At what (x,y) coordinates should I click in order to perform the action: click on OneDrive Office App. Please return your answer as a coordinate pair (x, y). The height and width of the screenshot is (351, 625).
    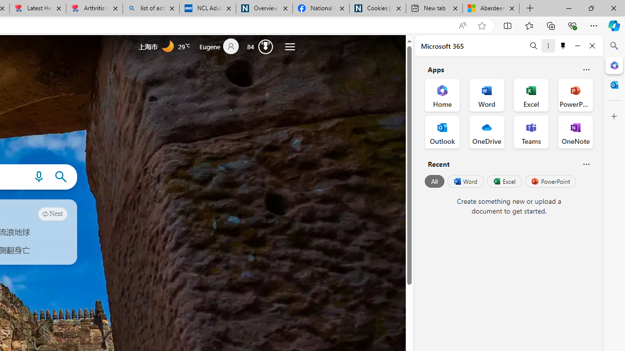
    Looking at the image, I should click on (486, 132).